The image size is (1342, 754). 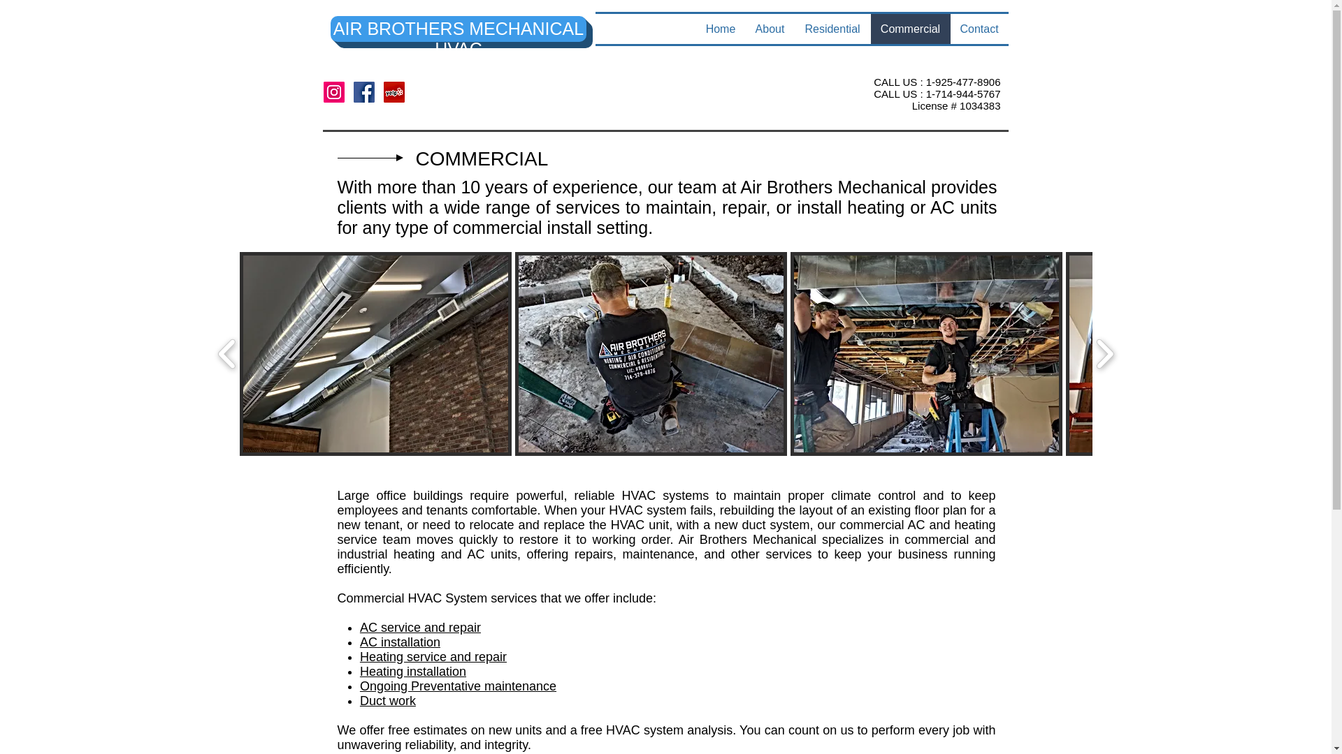 What do you see at coordinates (419, 627) in the screenshot?
I see `AC service and repair` at bounding box center [419, 627].